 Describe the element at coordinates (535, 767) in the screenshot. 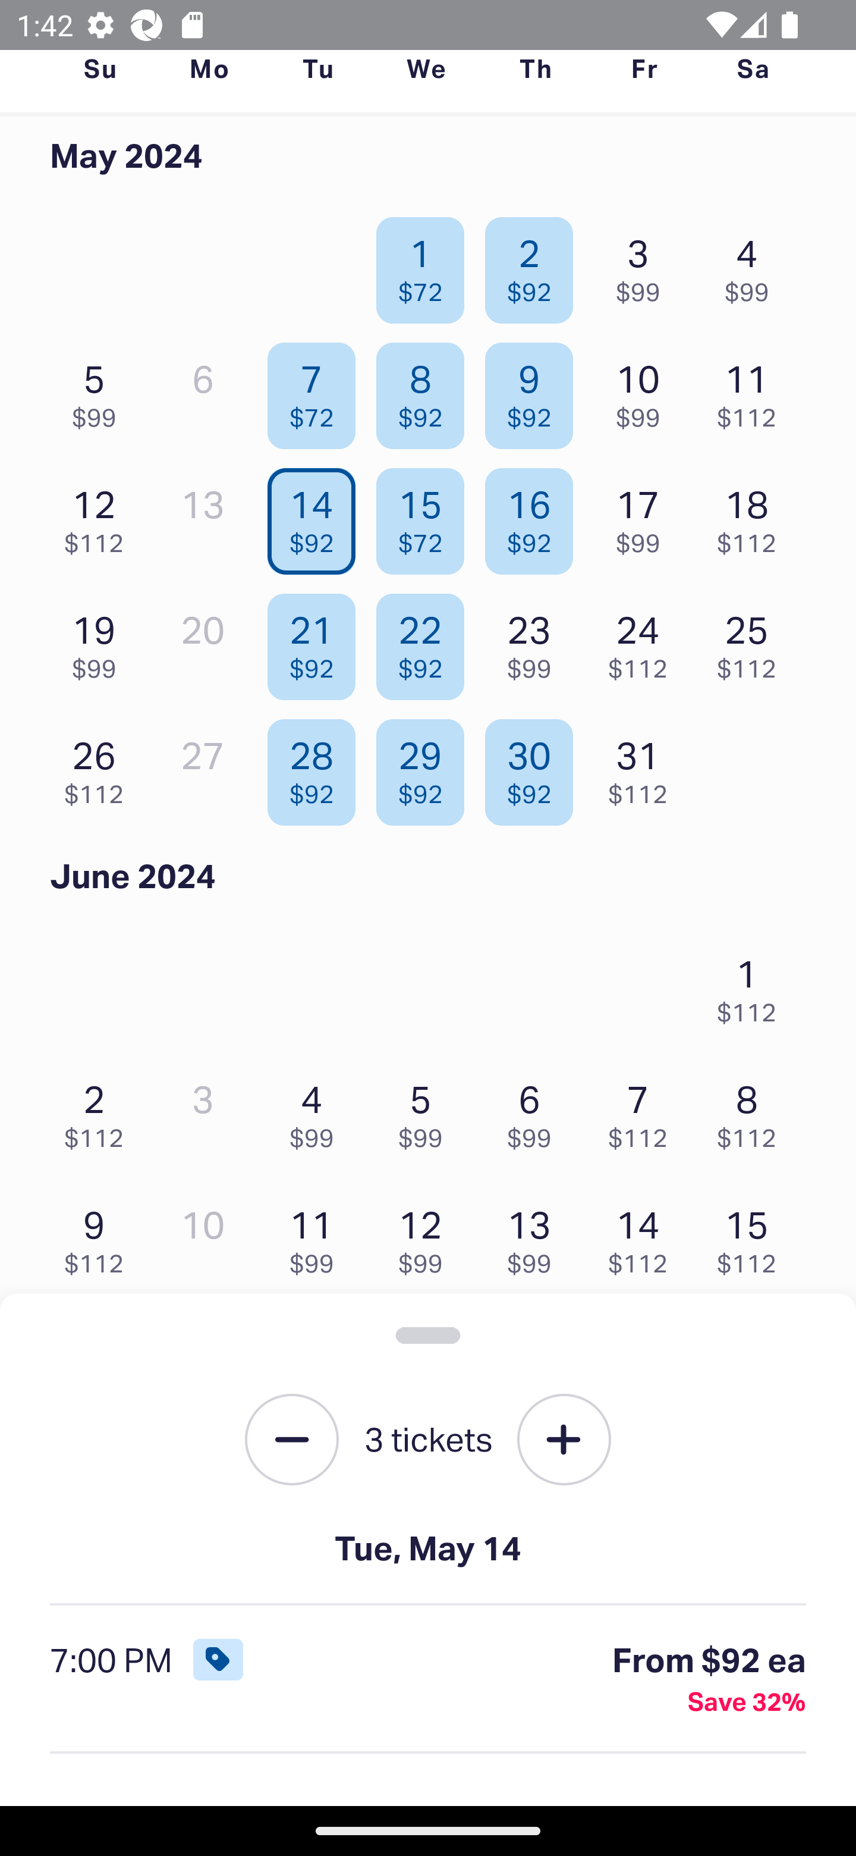

I see `30 $92` at that location.